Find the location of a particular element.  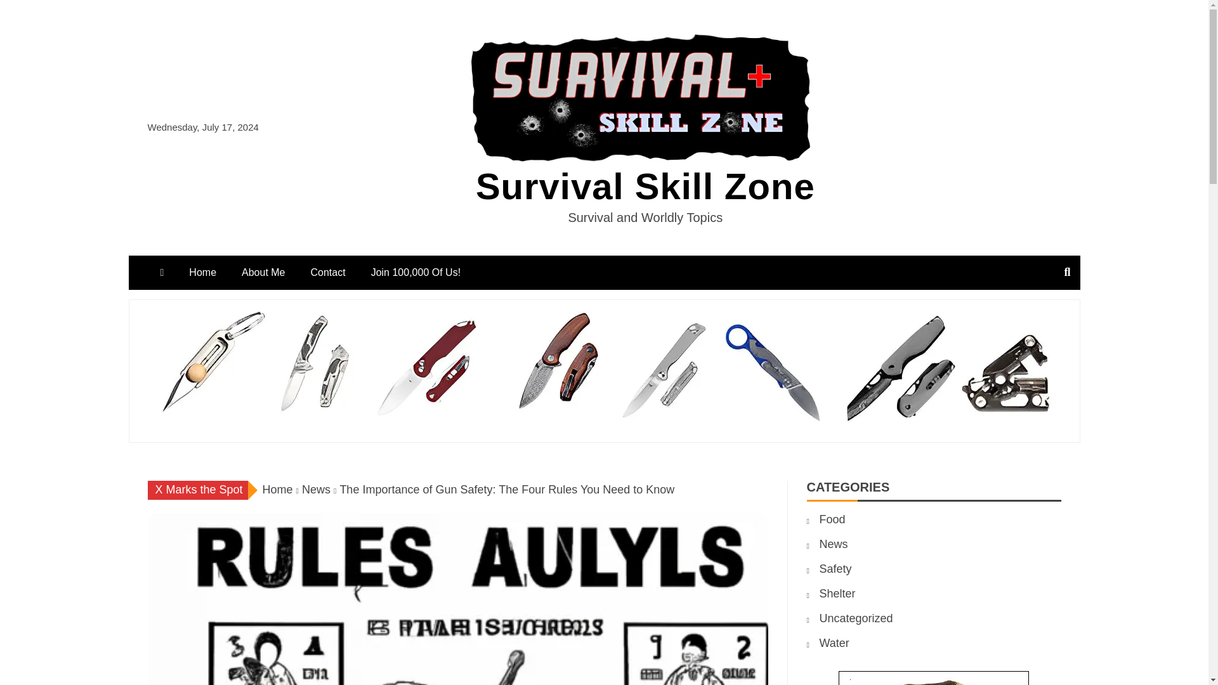

Food is located at coordinates (832, 519).